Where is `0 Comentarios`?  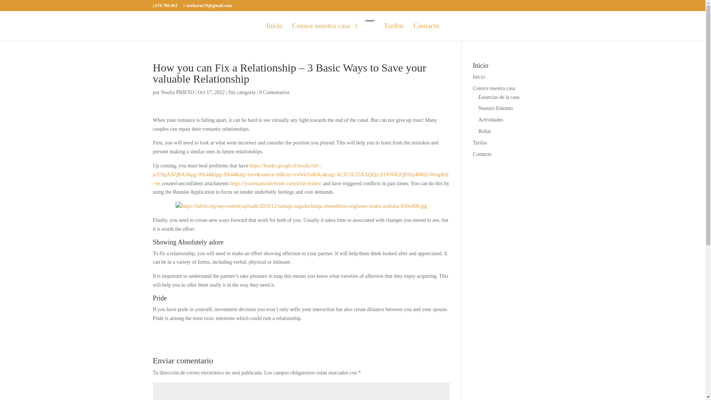
0 Comentarios is located at coordinates (274, 92).